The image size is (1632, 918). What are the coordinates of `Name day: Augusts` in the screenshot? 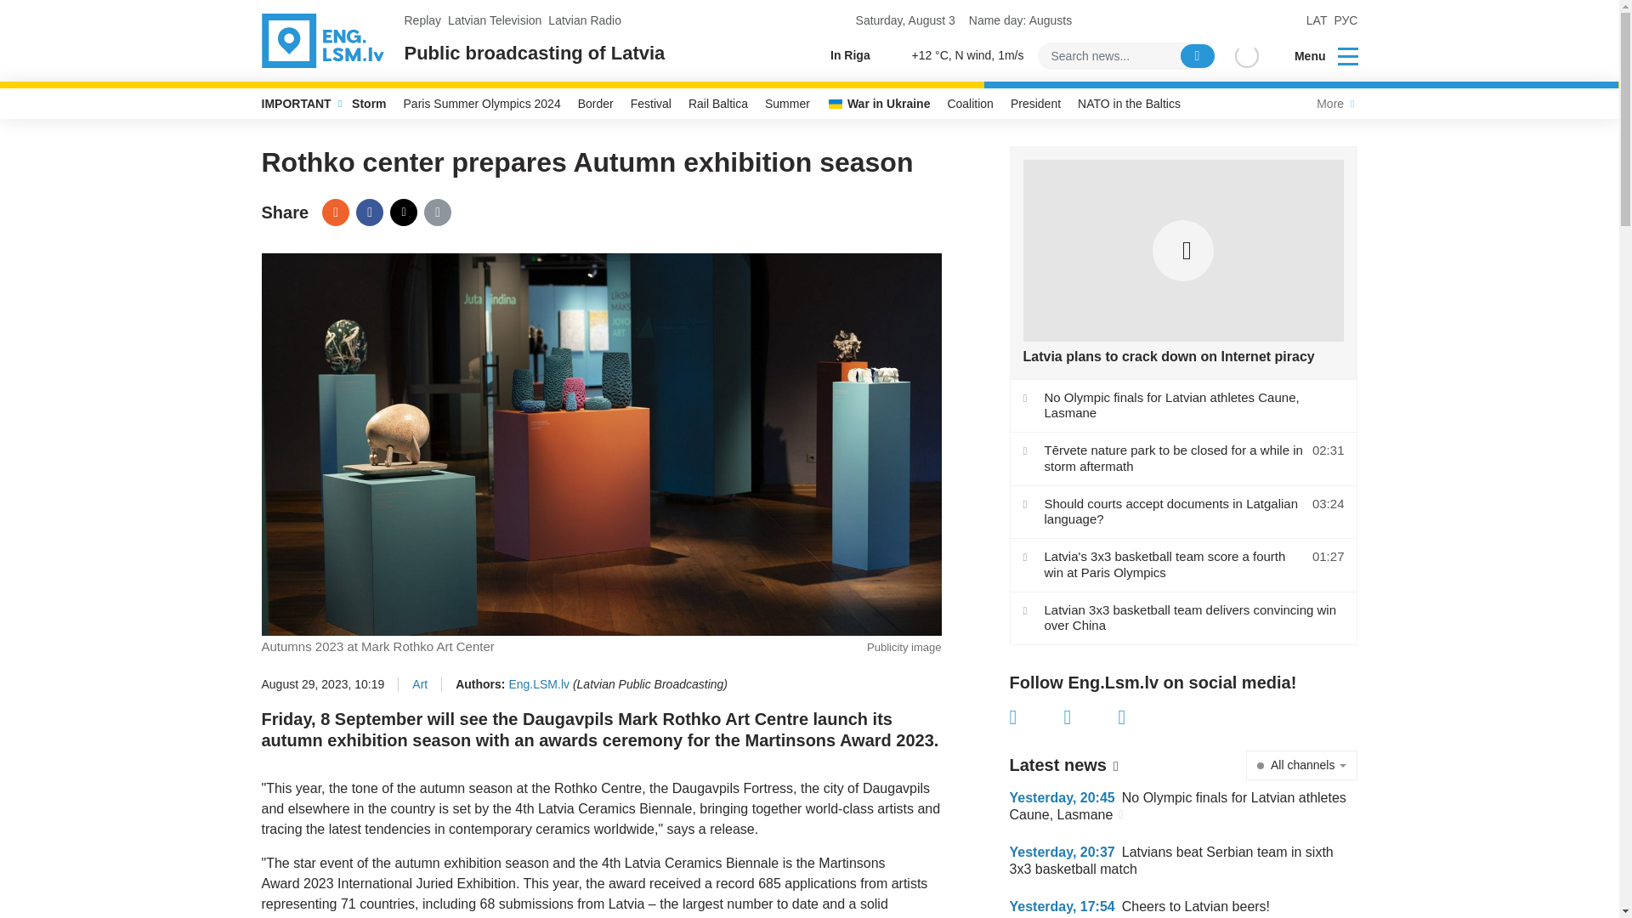 It's located at (1020, 20).